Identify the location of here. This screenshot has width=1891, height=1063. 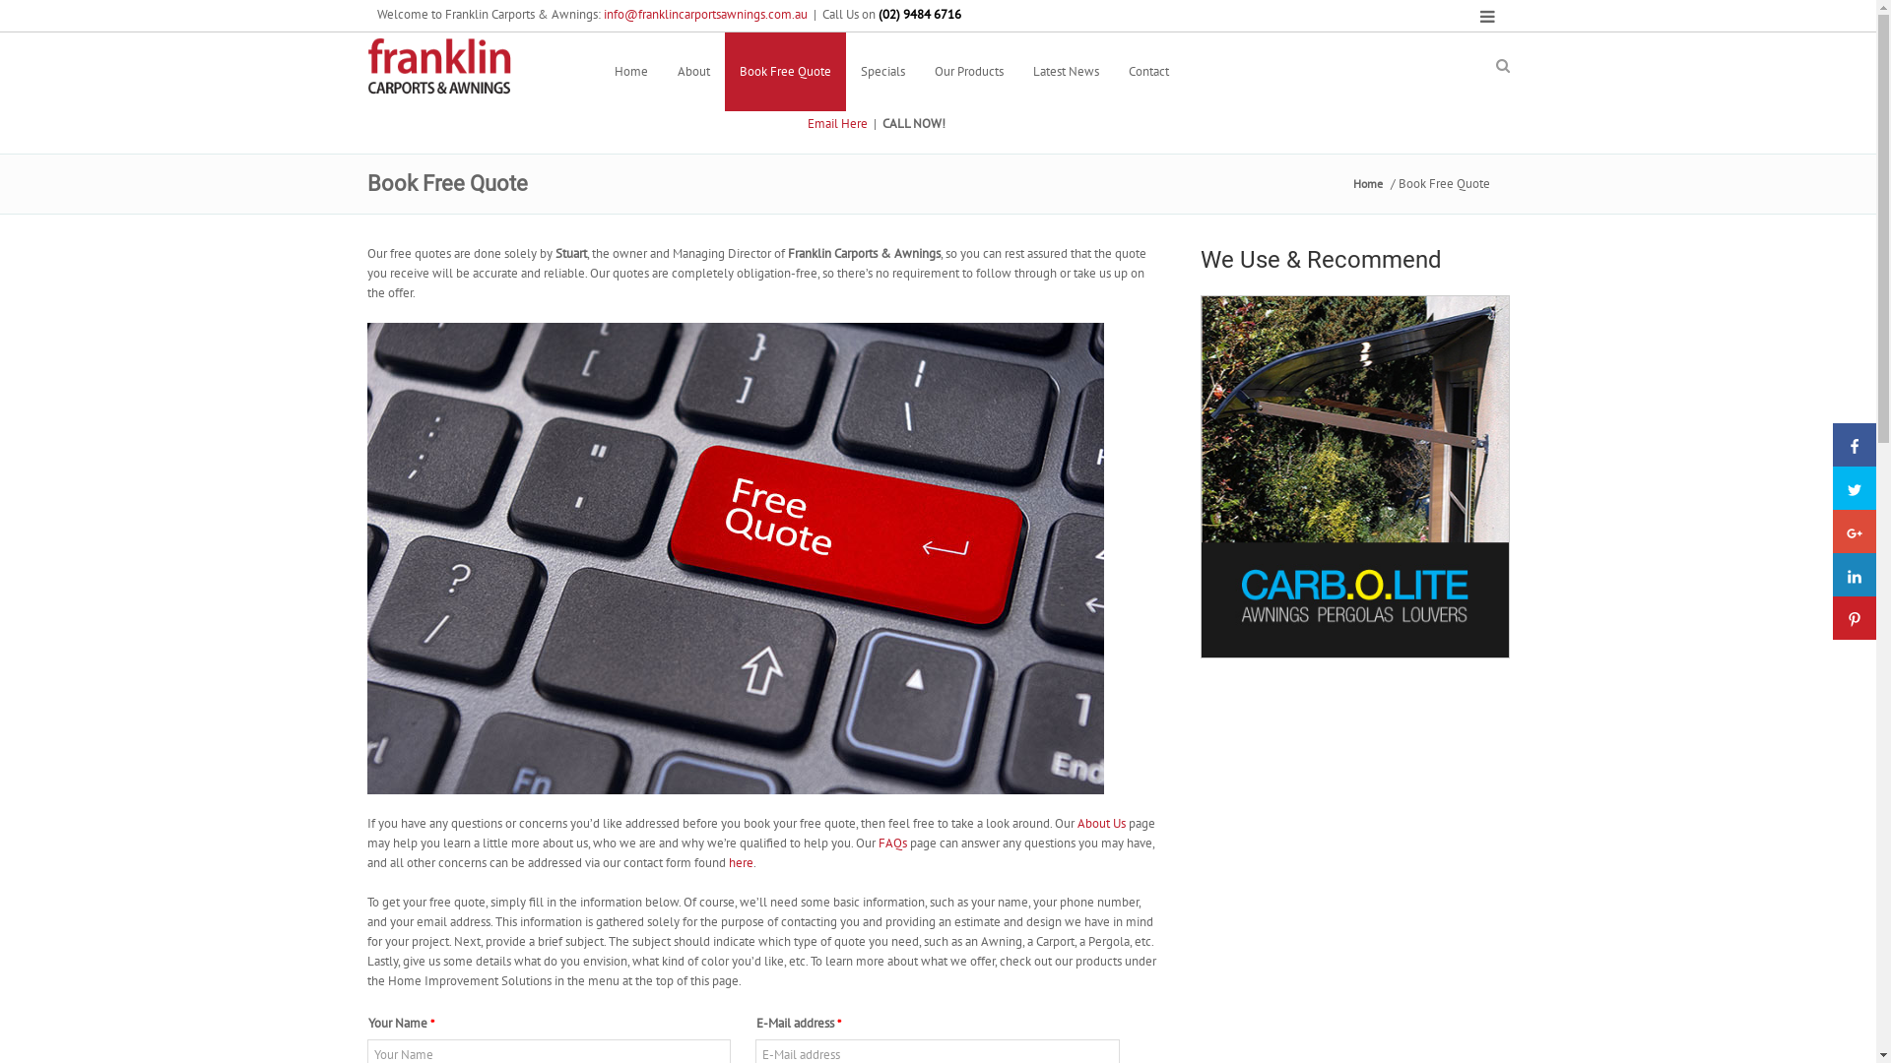
(741, 862).